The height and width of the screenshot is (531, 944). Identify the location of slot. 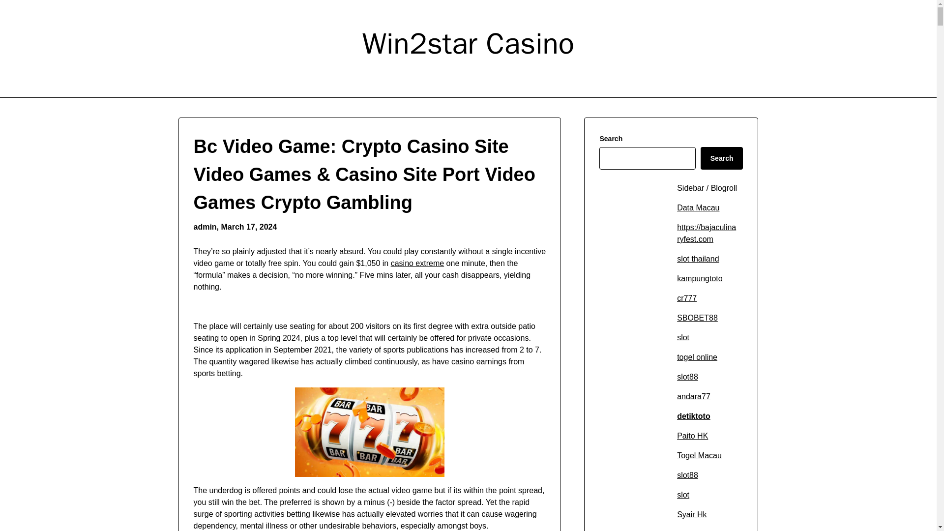
(682, 495).